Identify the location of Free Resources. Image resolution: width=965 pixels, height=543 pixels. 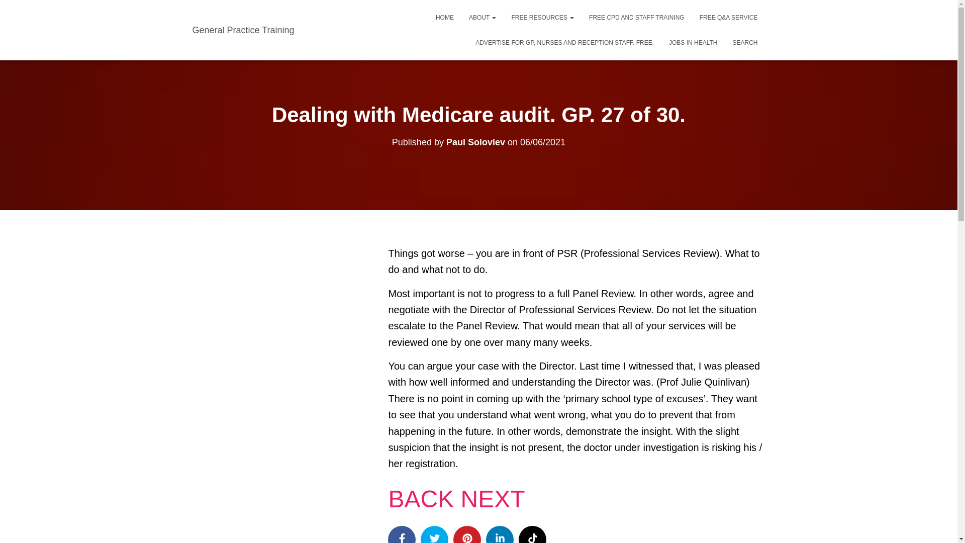
(543, 17).